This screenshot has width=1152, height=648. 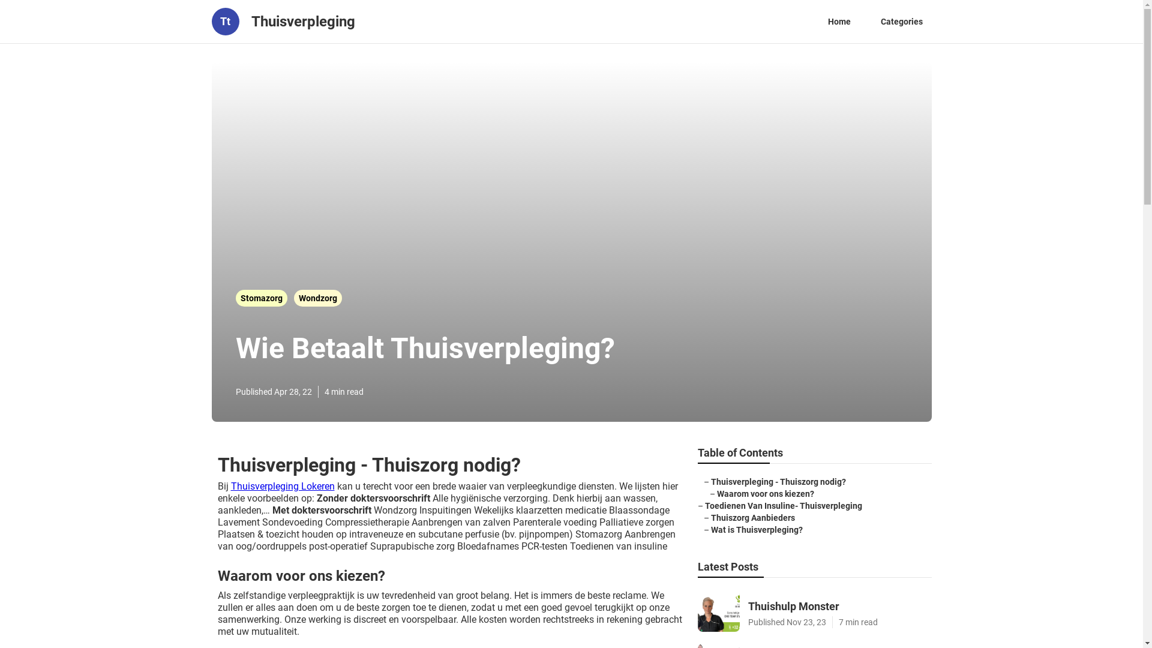 What do you see at coordinates (318, 298) in the screenshot?
I see `Wondzorg` at bounding box center [318, 298].